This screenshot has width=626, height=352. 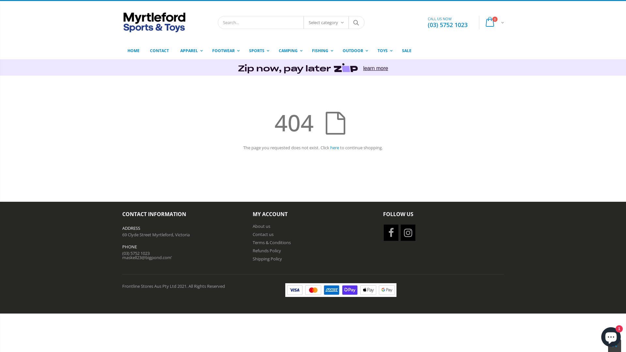 What do you see at coordinates (272, 242) in the screenshot?
I see `Terms & Conditions` at bounding box center [272, 242].